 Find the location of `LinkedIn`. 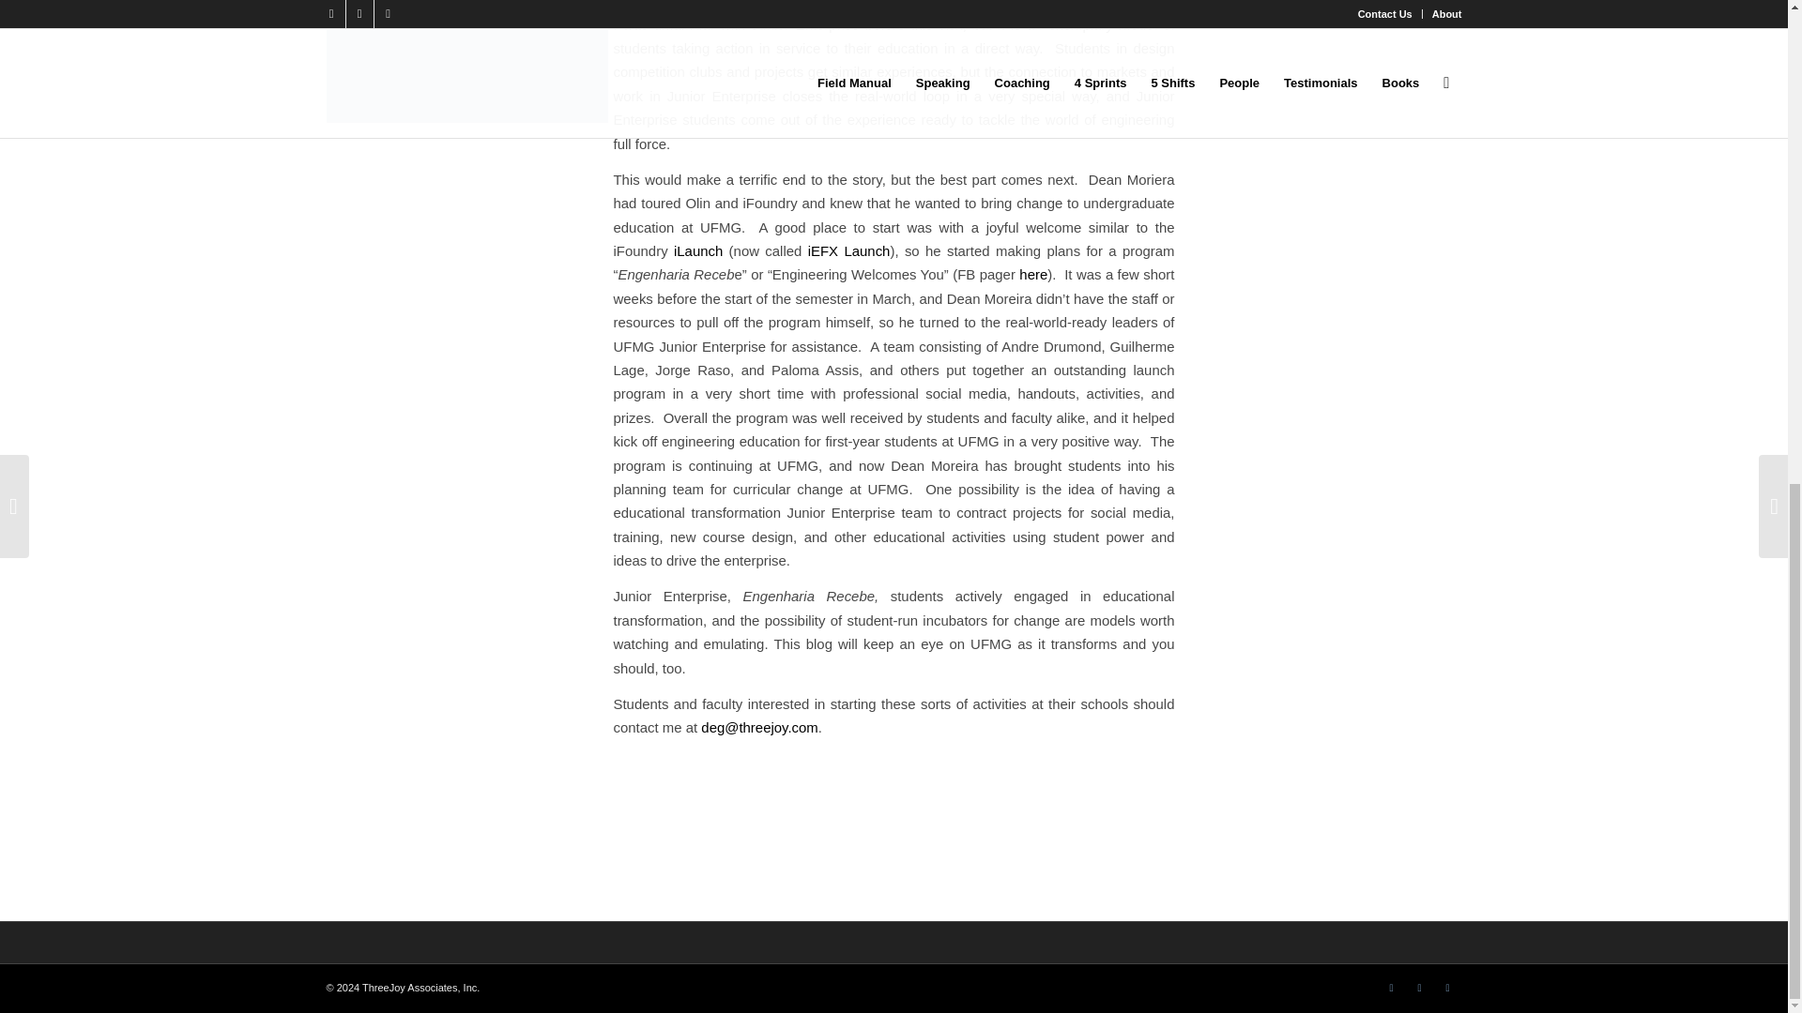

LinkedIn is located at coordinates (1447, 987).